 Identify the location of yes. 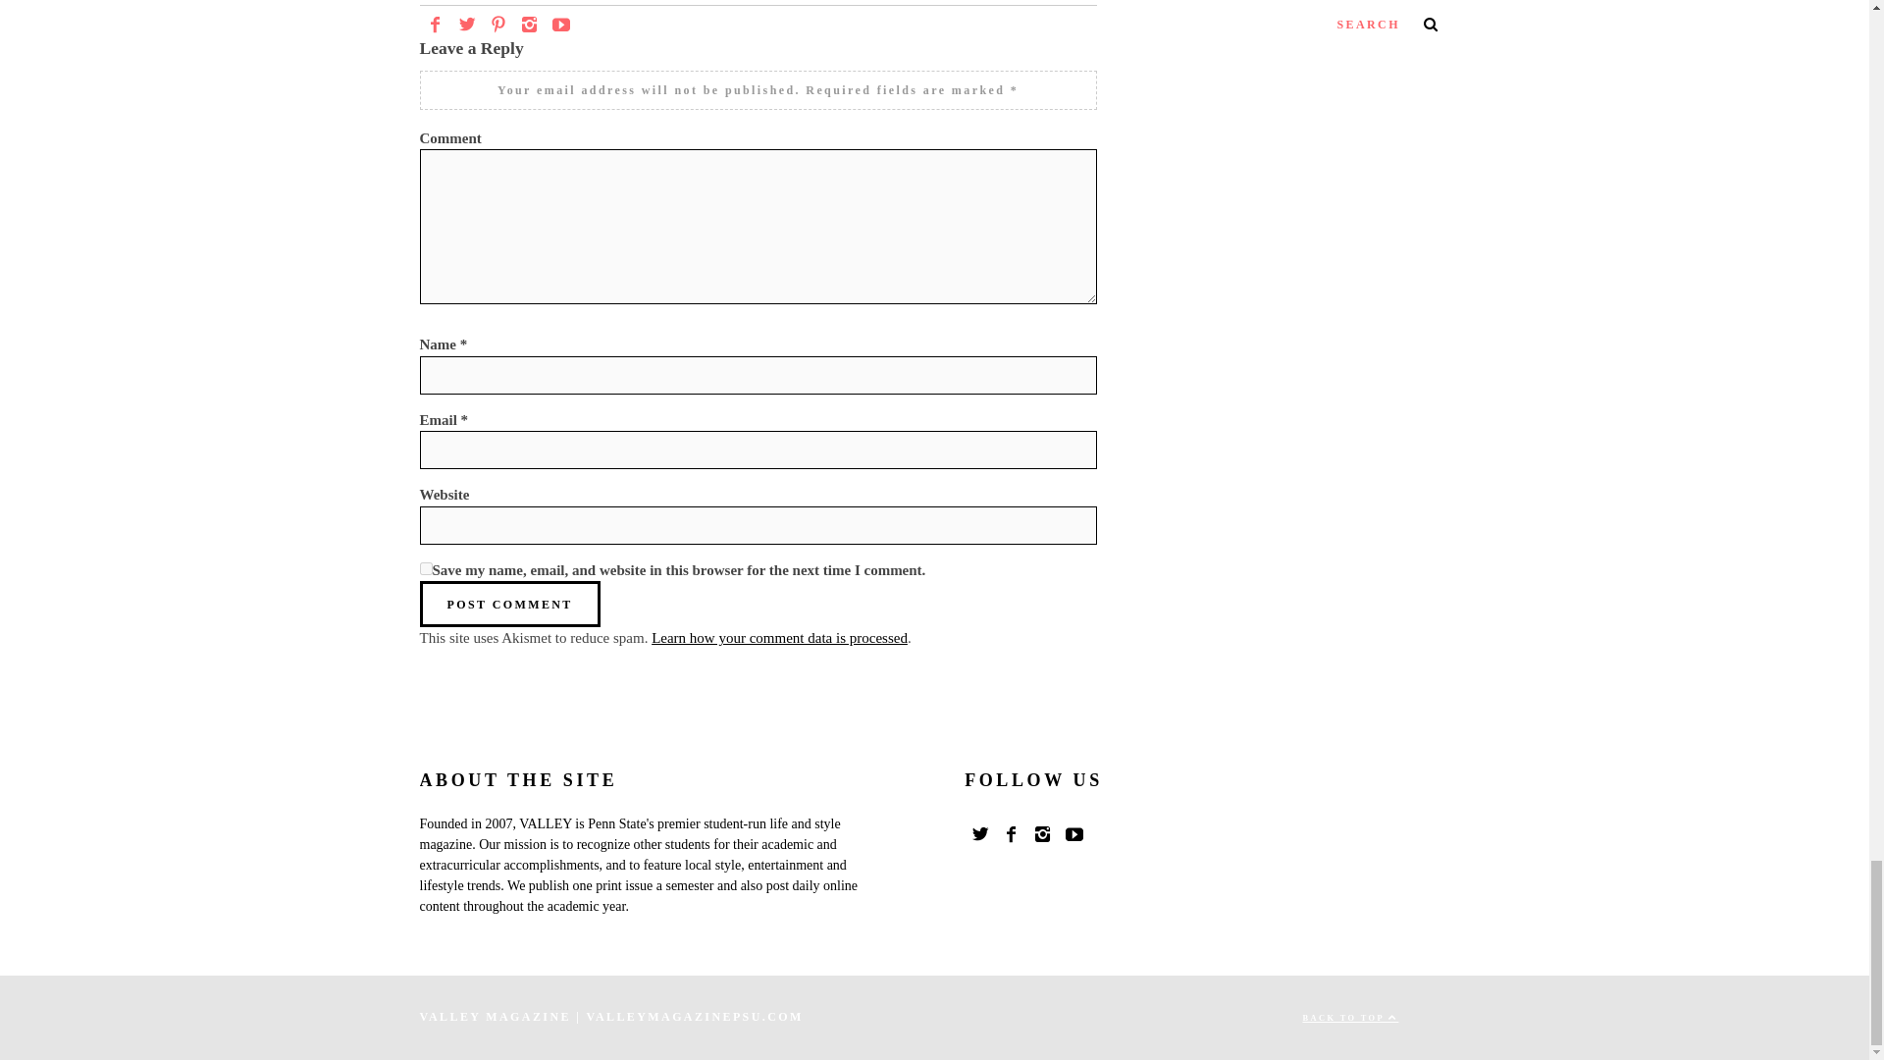
(426, 569).